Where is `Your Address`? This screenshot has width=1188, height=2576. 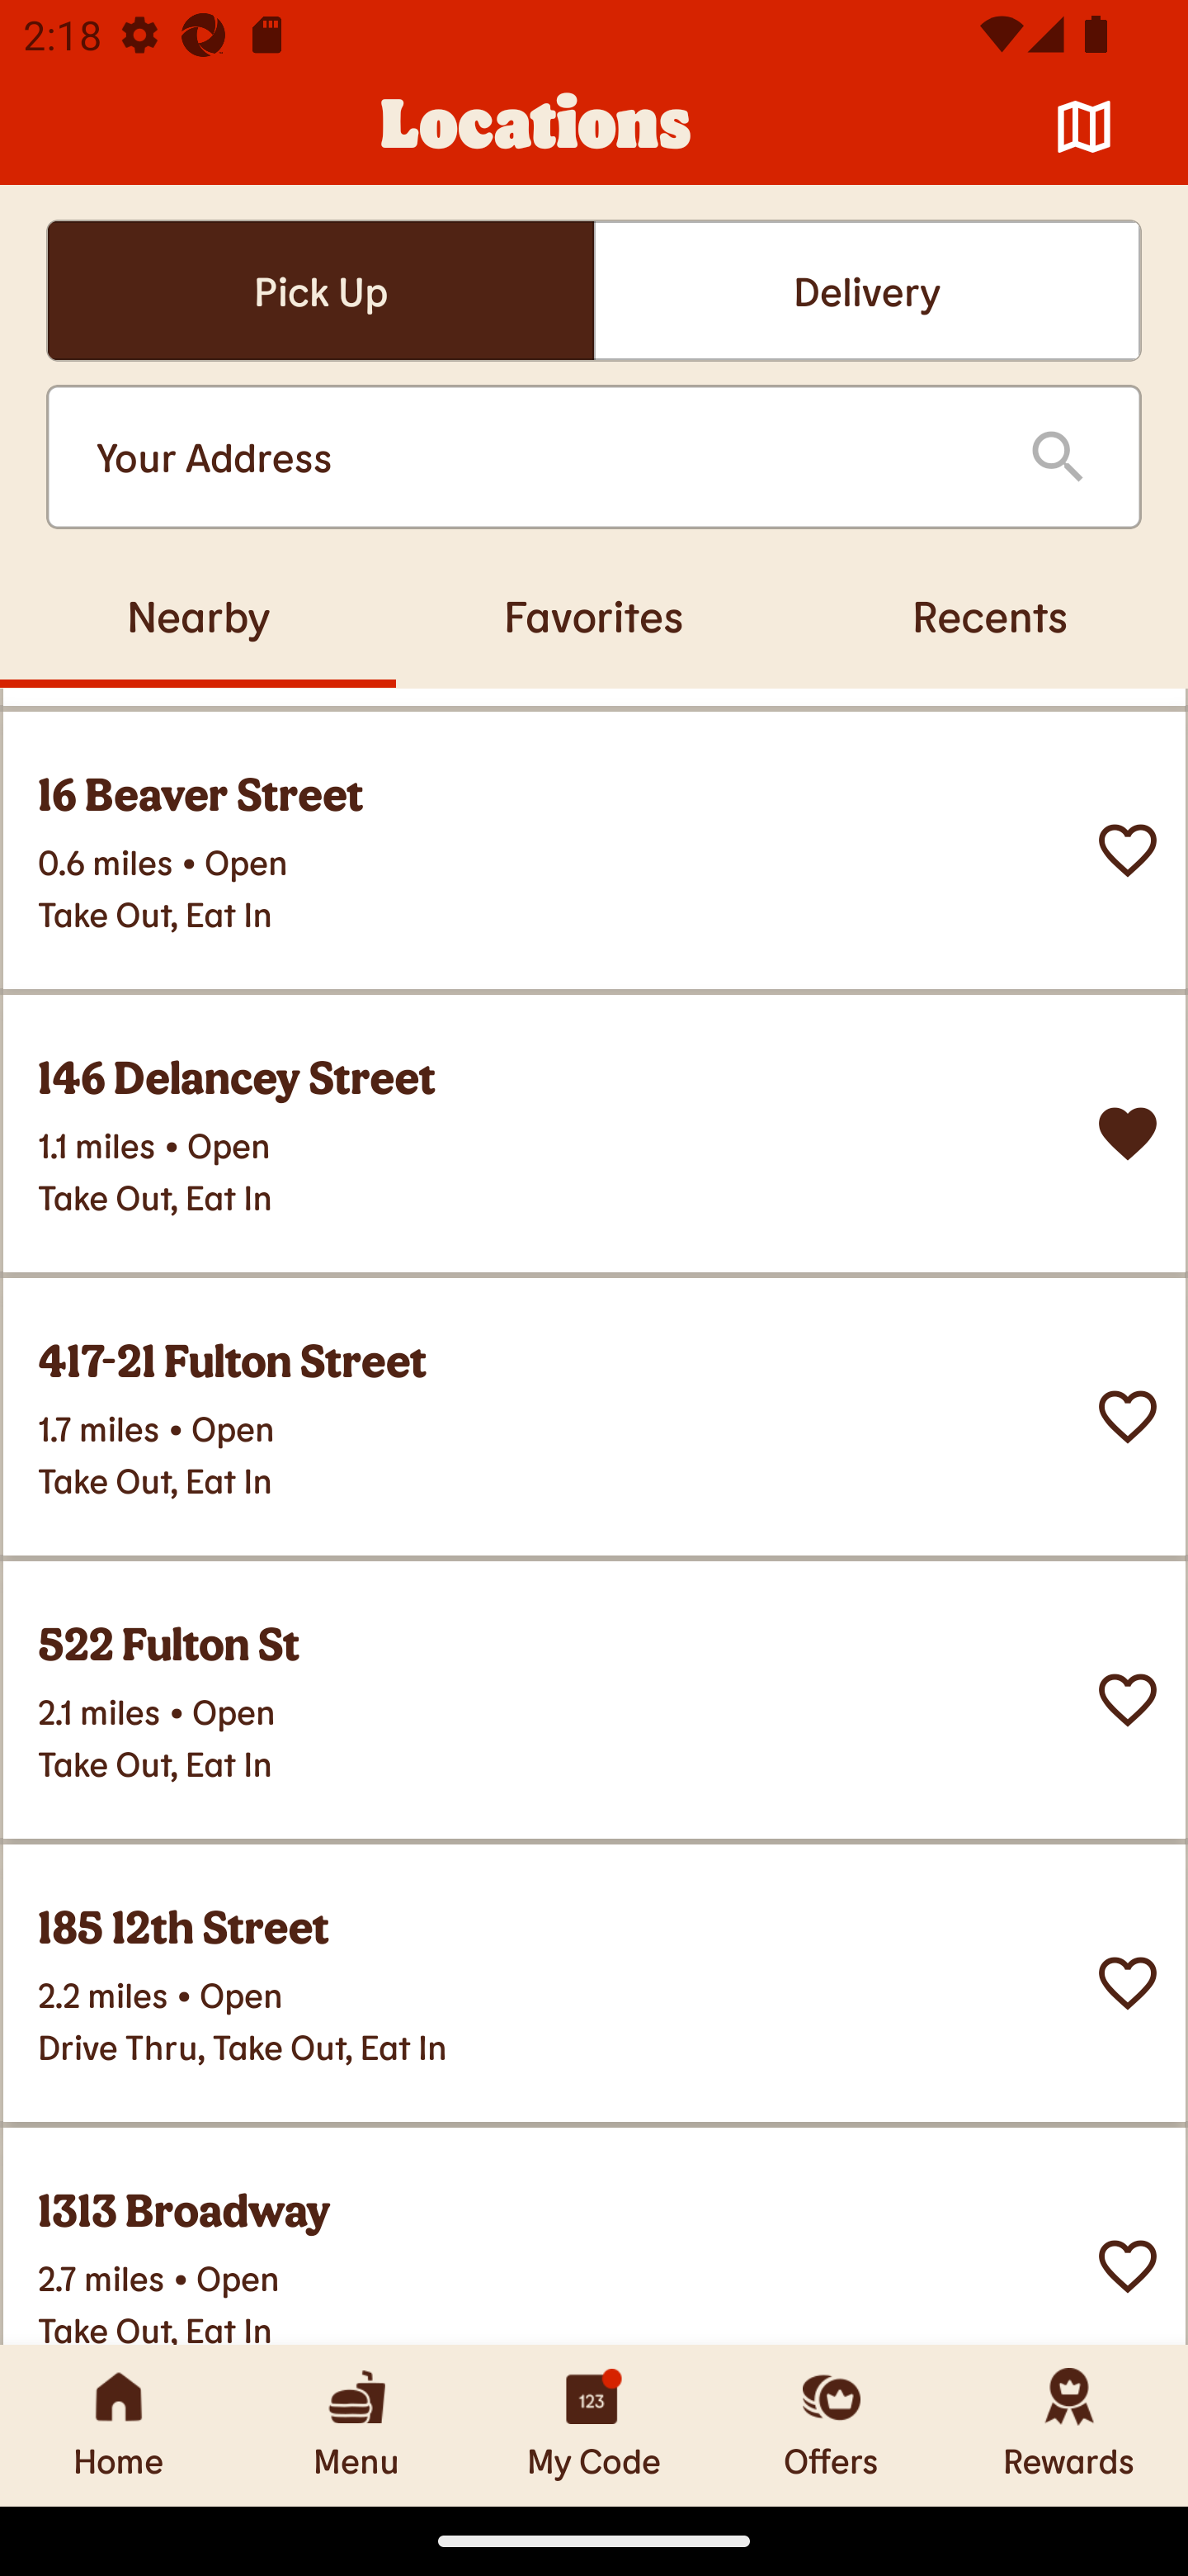
Your Address is located at coordinates (536, 457).